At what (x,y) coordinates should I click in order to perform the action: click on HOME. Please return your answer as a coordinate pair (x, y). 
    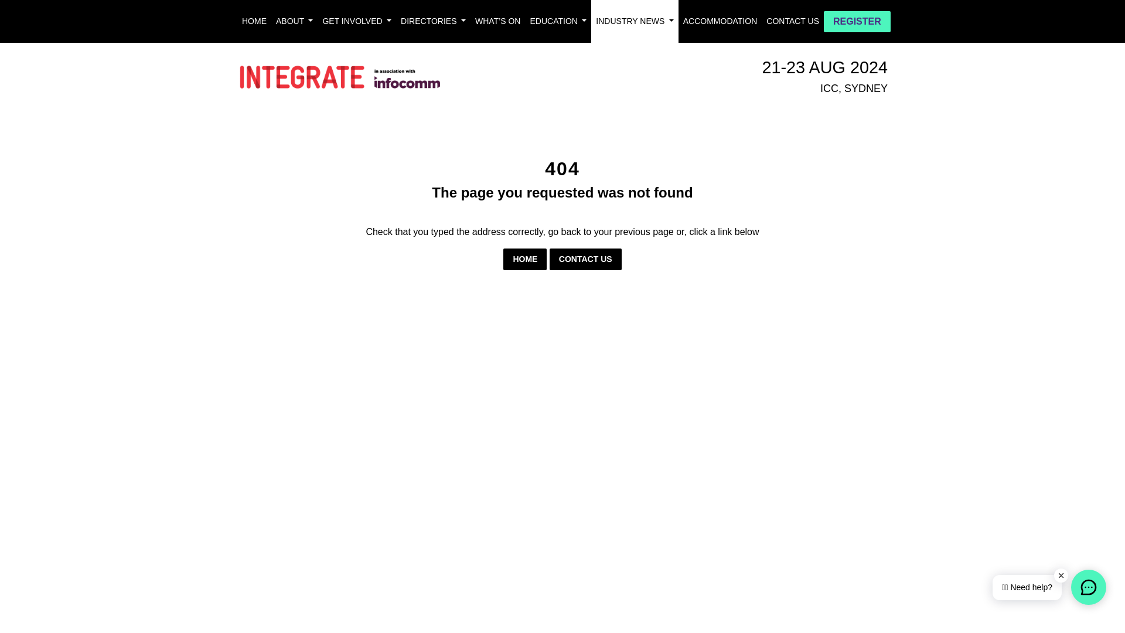
    Looking at the image, I should click on (525, 259).